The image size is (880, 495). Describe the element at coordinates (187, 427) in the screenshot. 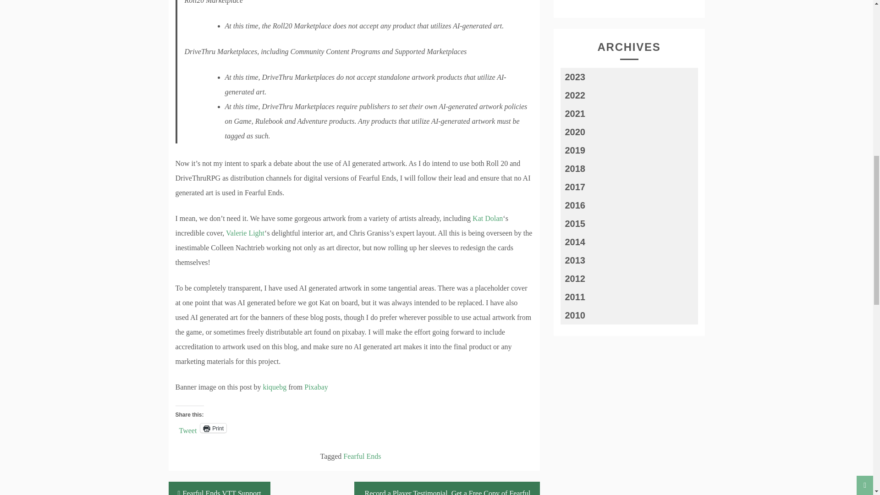

I see `Tweet` at that location.